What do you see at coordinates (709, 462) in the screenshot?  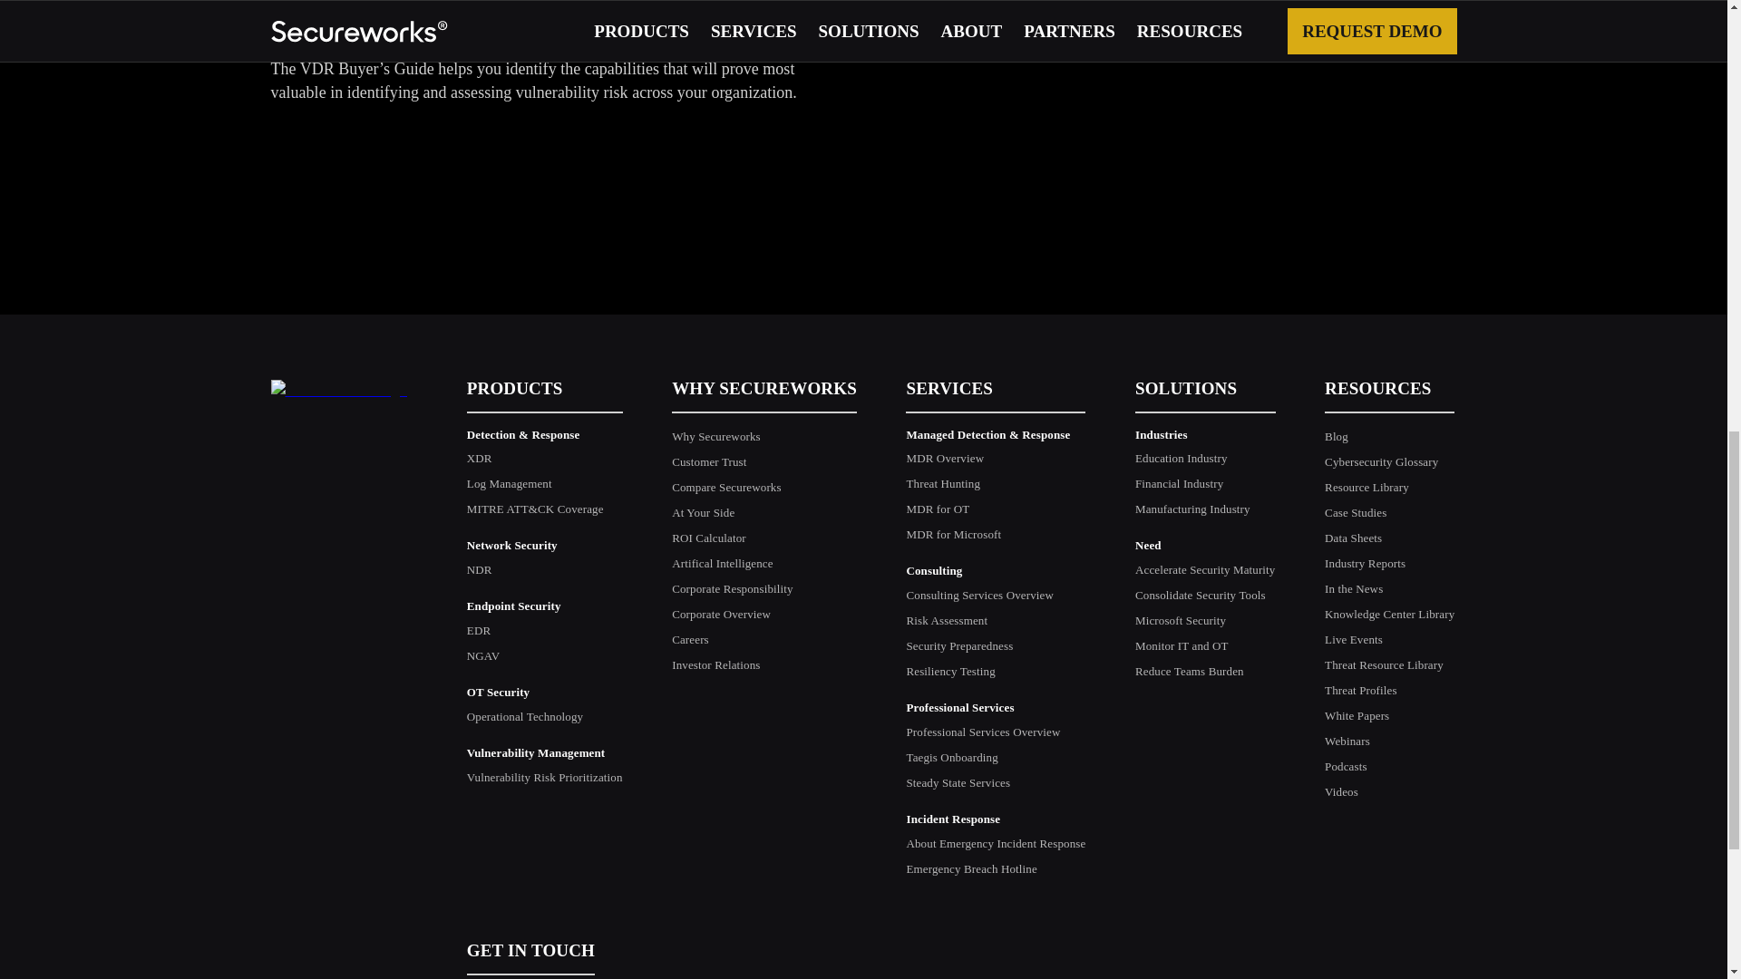 I see `Customer Trust` at bounding box center [709, 462].